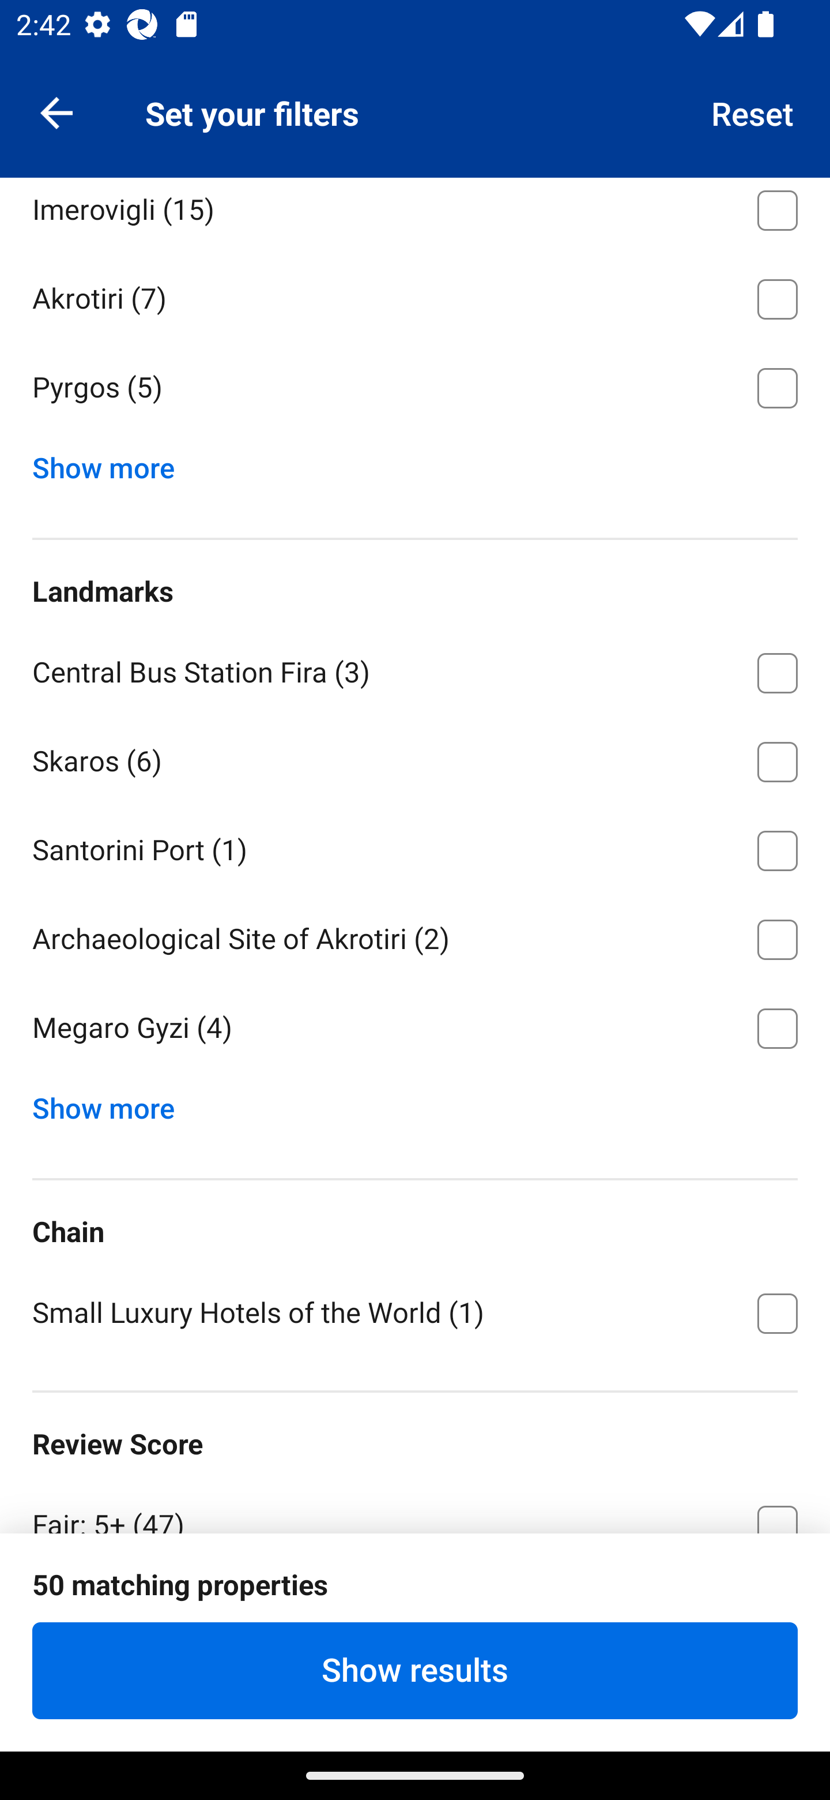  What do you see at coordinates (415, 847) in the screenshot?
I see `Santorini Port ⁦(1)` at bounding box center [415, 847].